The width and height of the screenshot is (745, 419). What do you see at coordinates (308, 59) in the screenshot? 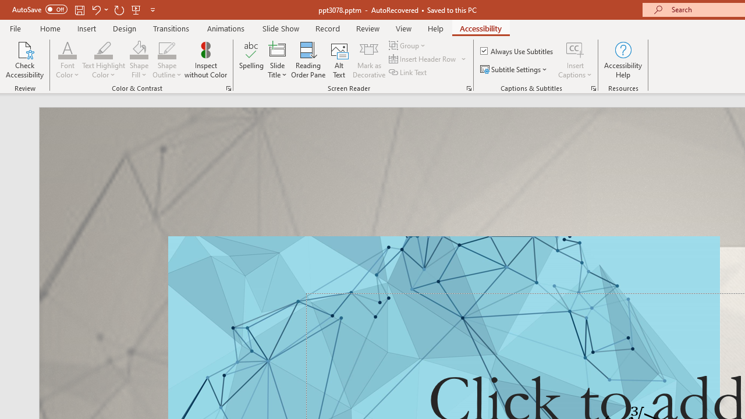
I see `Reading Order Pane` at bounding box center [308, 59].